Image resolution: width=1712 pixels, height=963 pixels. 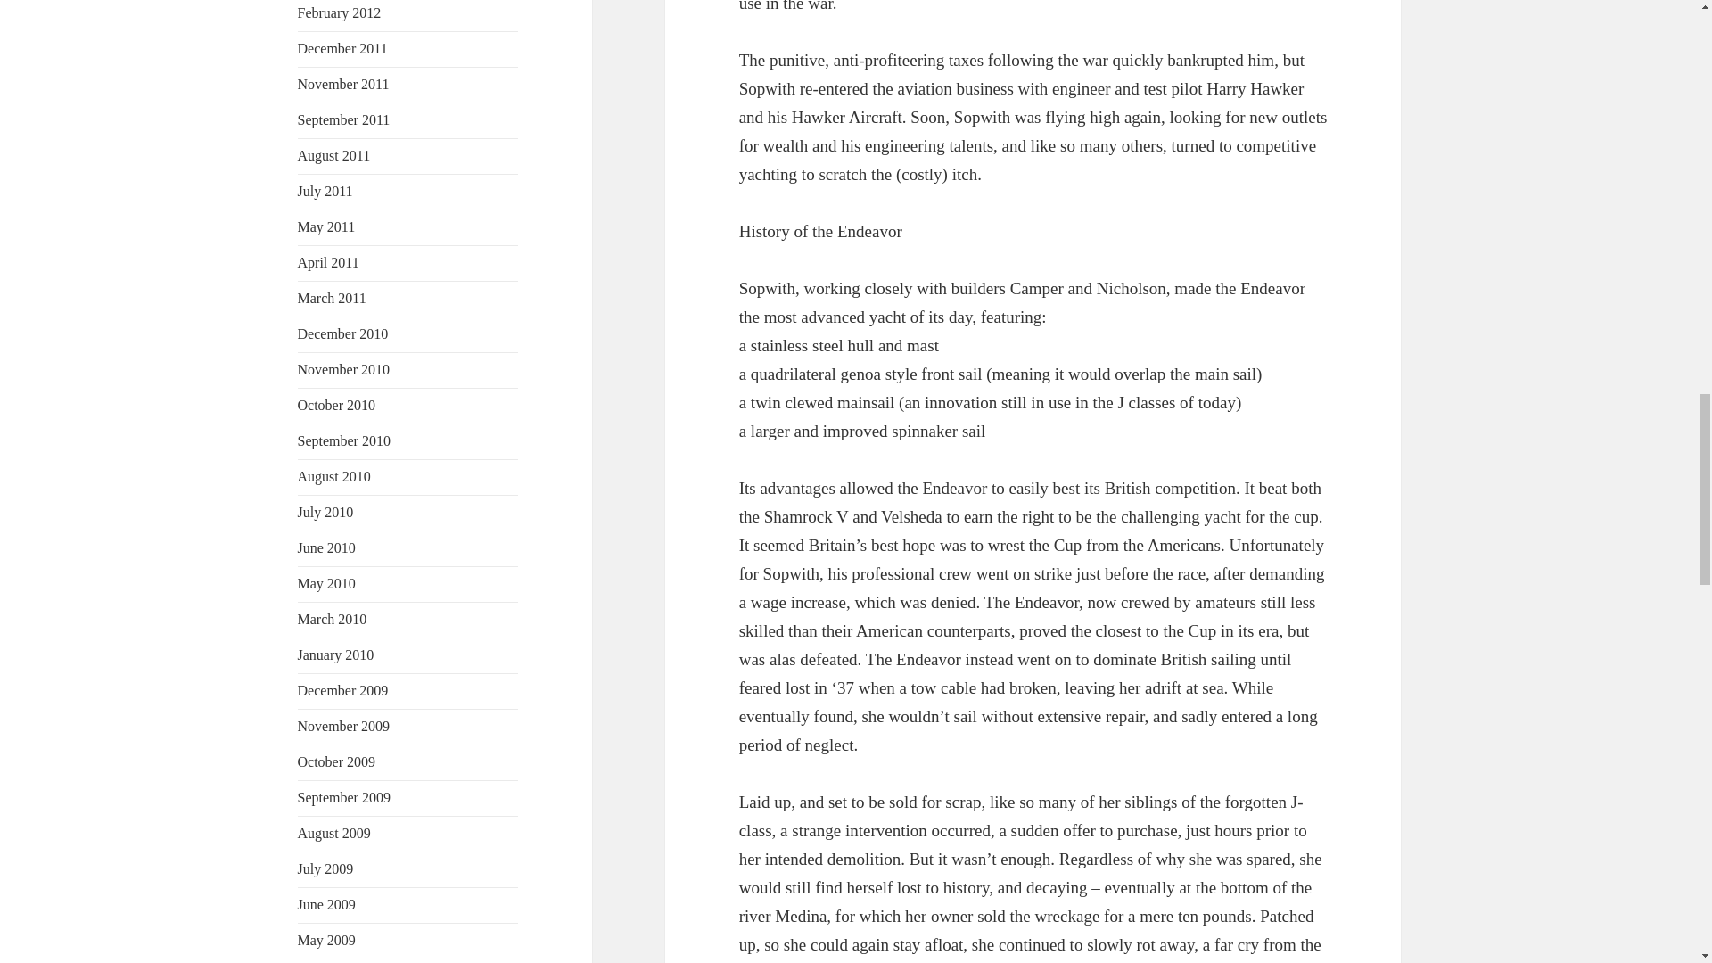 I want to click on September 2011, so click(x=344, y=119).